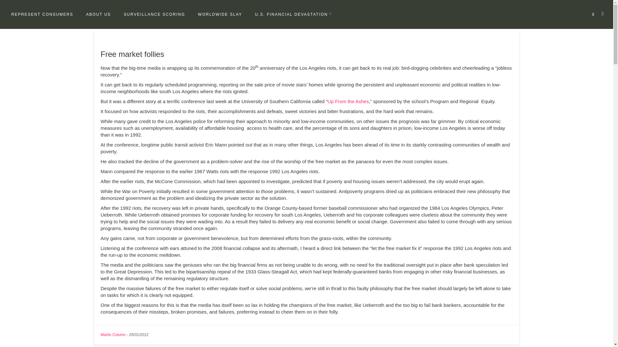  I want to click on WORLDWIDE SLAY, so click(220, 14).